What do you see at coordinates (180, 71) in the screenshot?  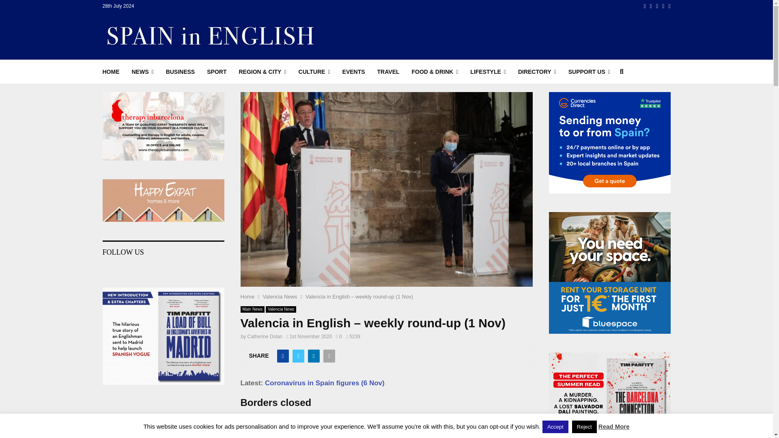 I see `BUSINESS` at bounding box center [180, 71].